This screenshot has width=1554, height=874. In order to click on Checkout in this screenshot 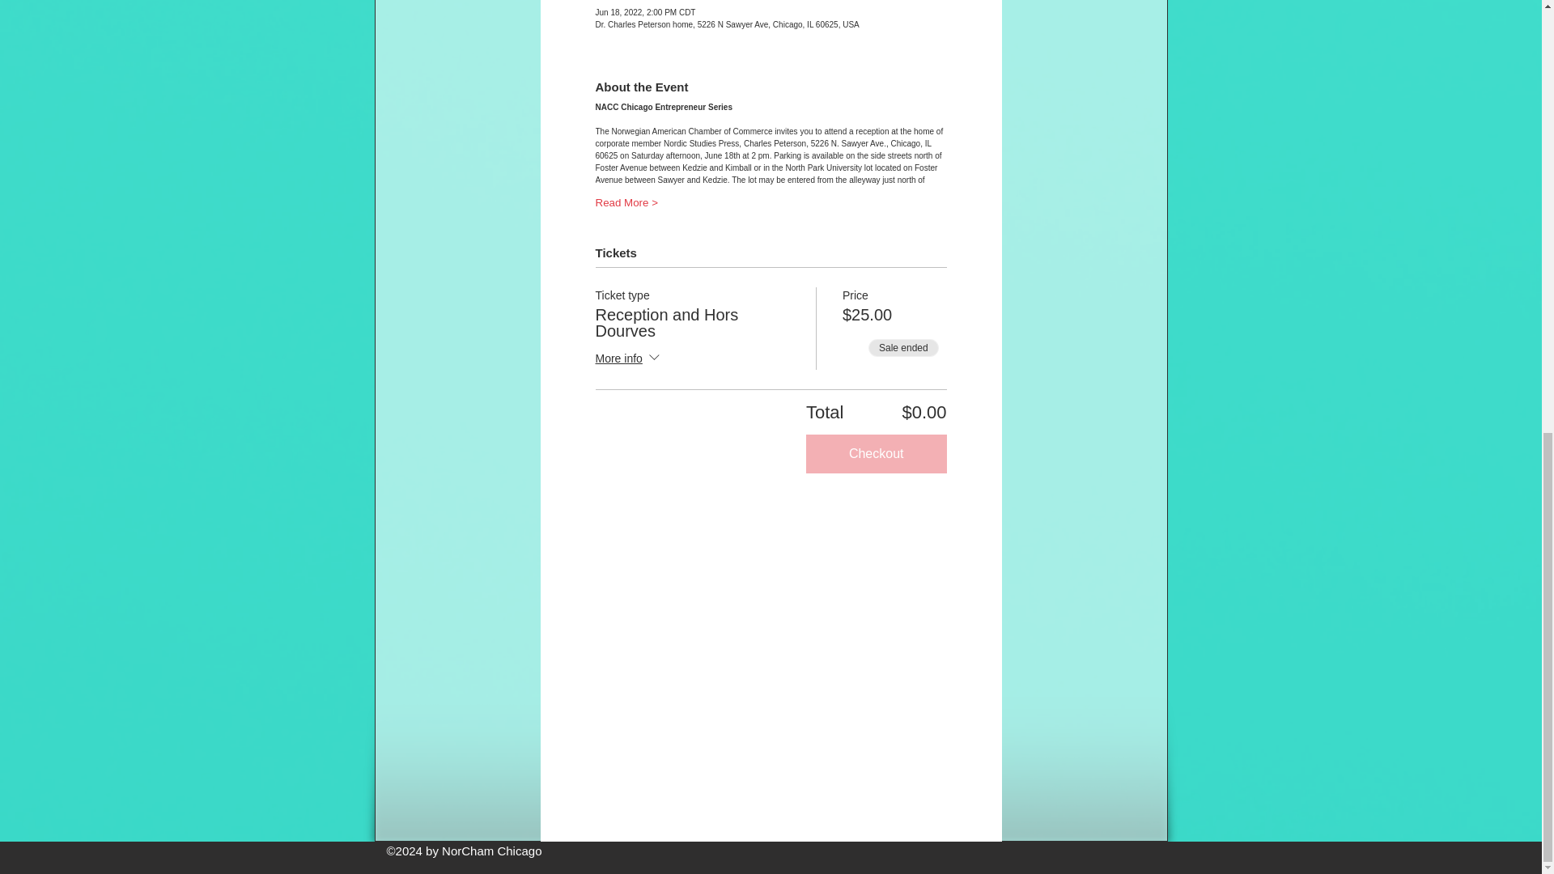, I will do `click(876, 453)`.